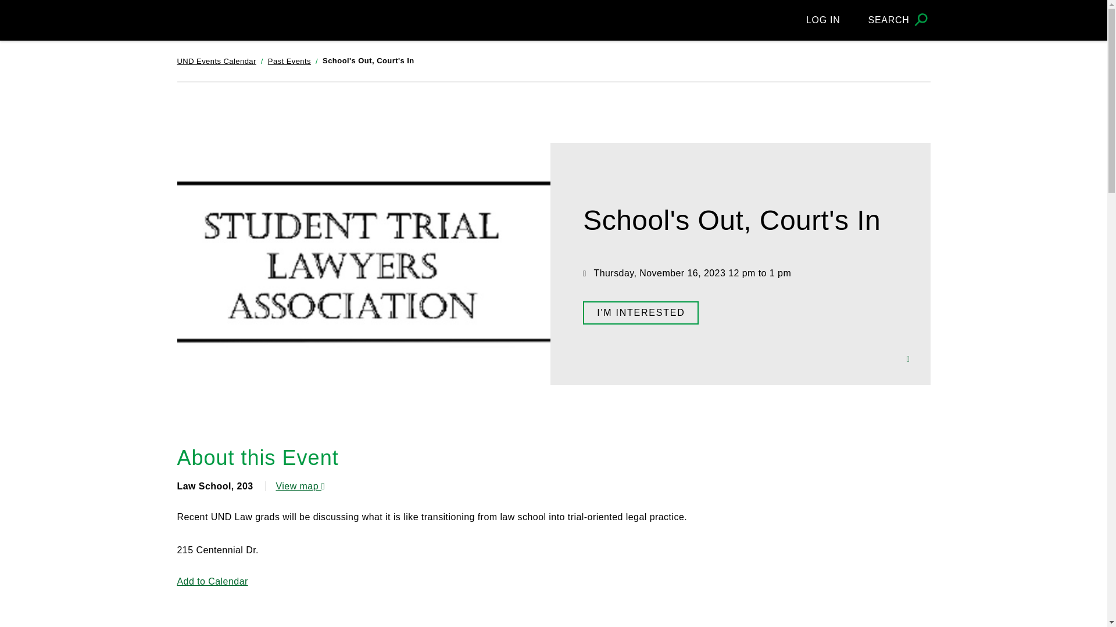  What do you see at coordinates (212, 581) in the screenshot?
I see `Add to Calendar` at bounding box center [212, 581].